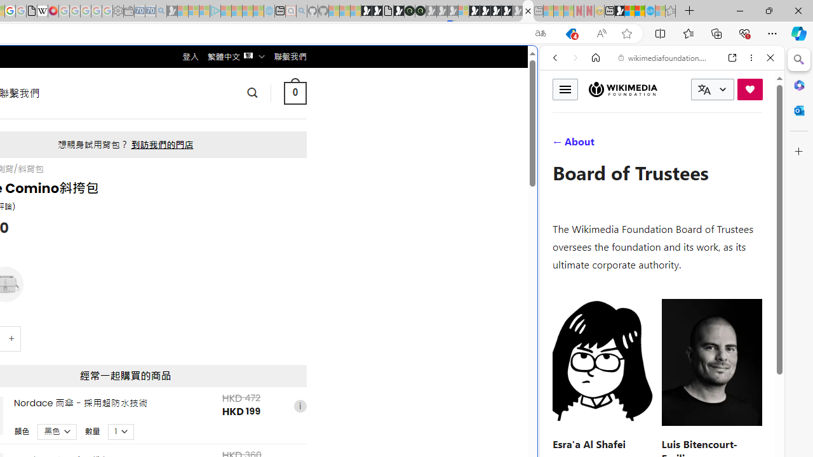 This screenshot has height=457, width=813. Describe the element at coordinates (640, 11) in the screenshot. I see `Earth has six continents not seven, radical new study claims` at that location.